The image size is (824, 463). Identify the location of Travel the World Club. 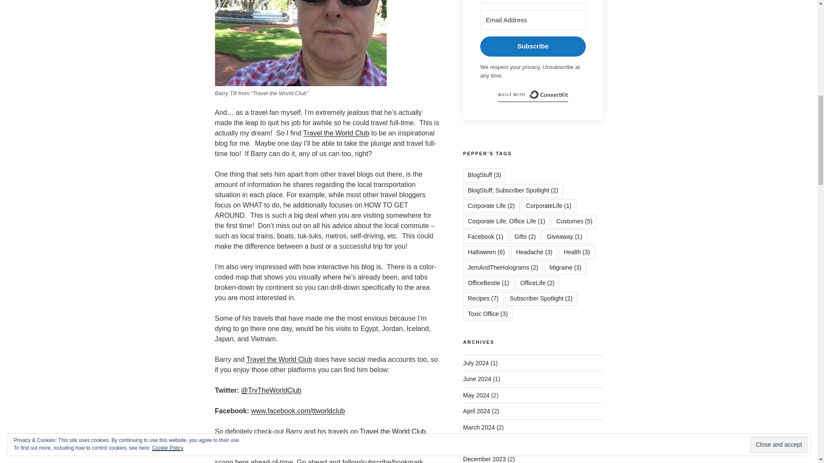
(279, 359).